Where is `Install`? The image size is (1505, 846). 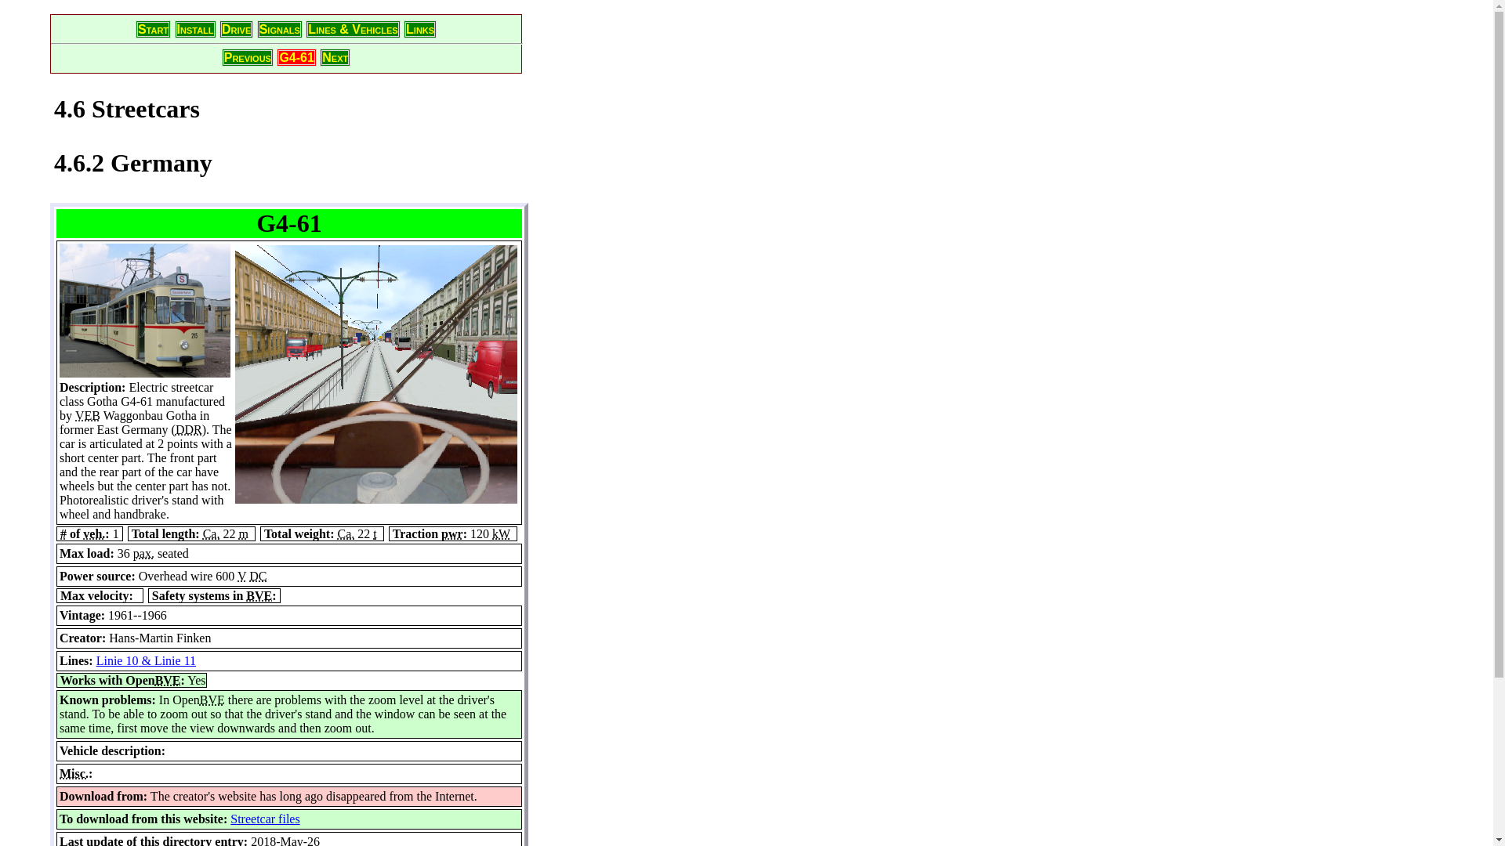
Install is located at coordinates (195, 28).